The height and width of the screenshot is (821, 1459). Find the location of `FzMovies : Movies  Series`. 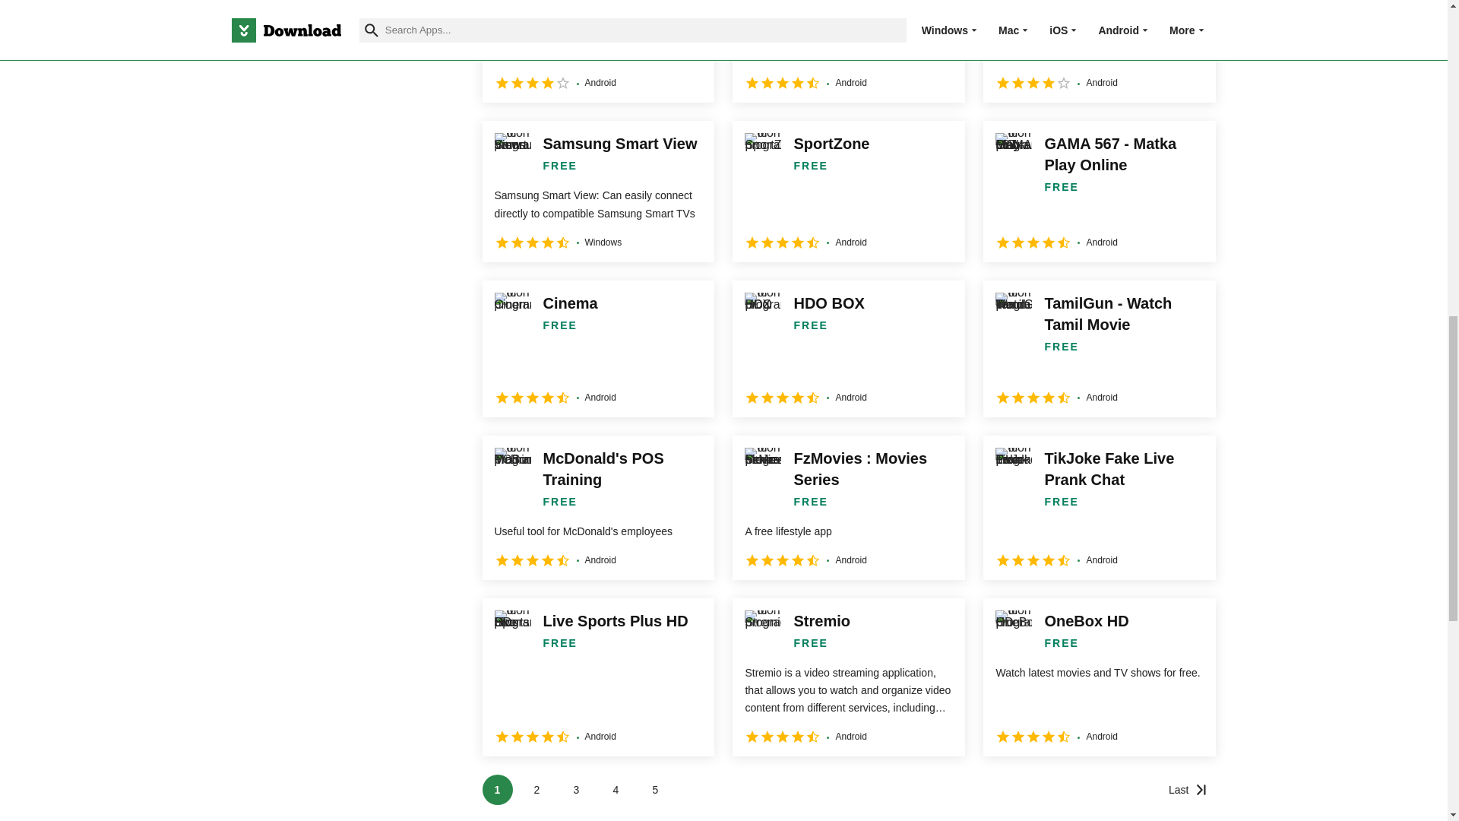

FzMovies : Movies  Series is located at coordinates (848, 508).